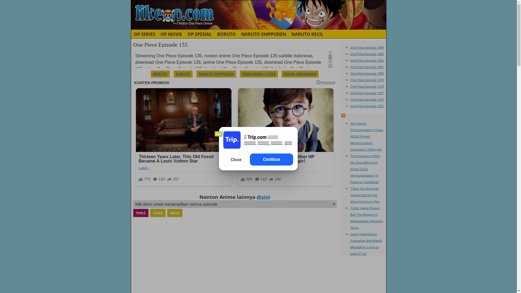 The width and height of the screenshot is (521, 293). I want to click on PESAN UNDANGAN, so click(300, 74).